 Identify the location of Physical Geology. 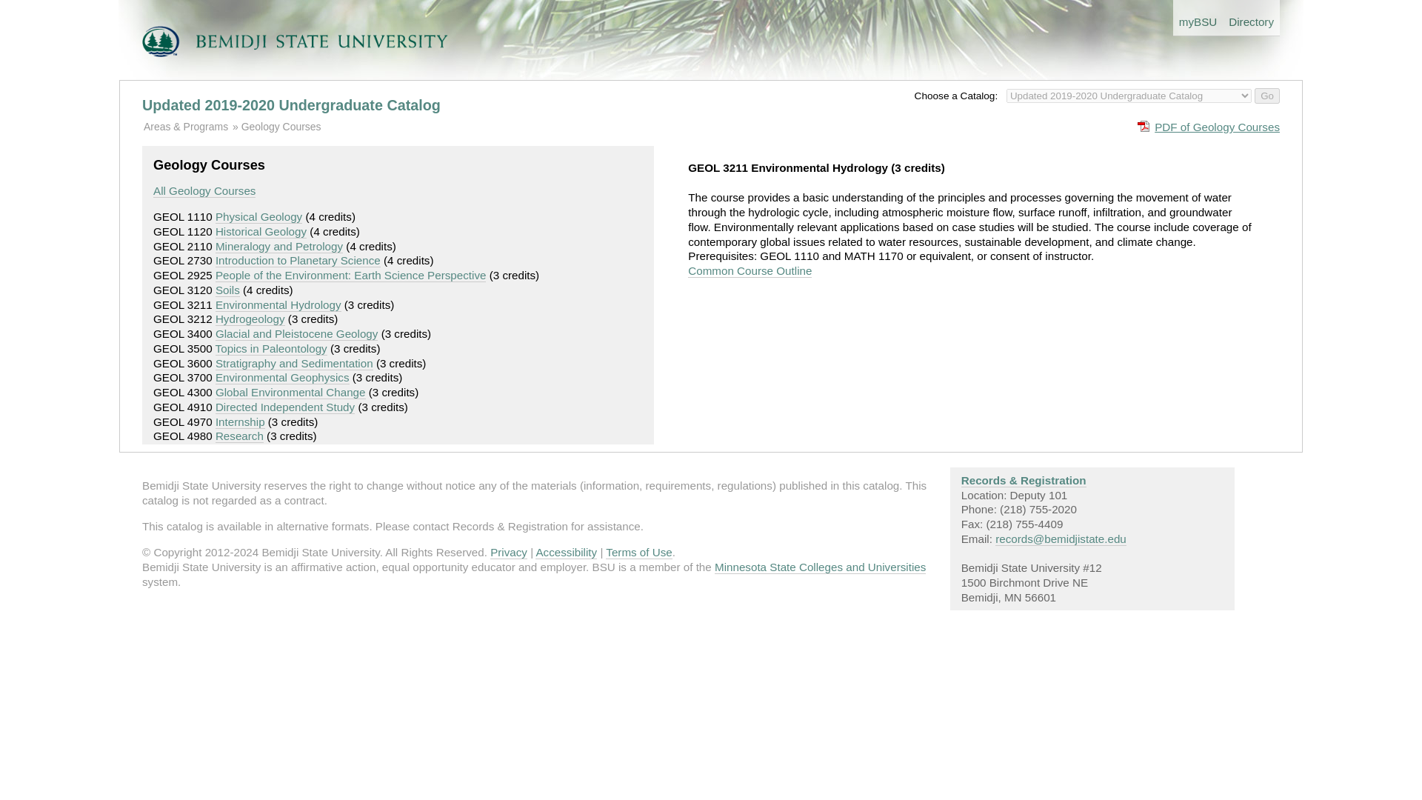
(258, 217).